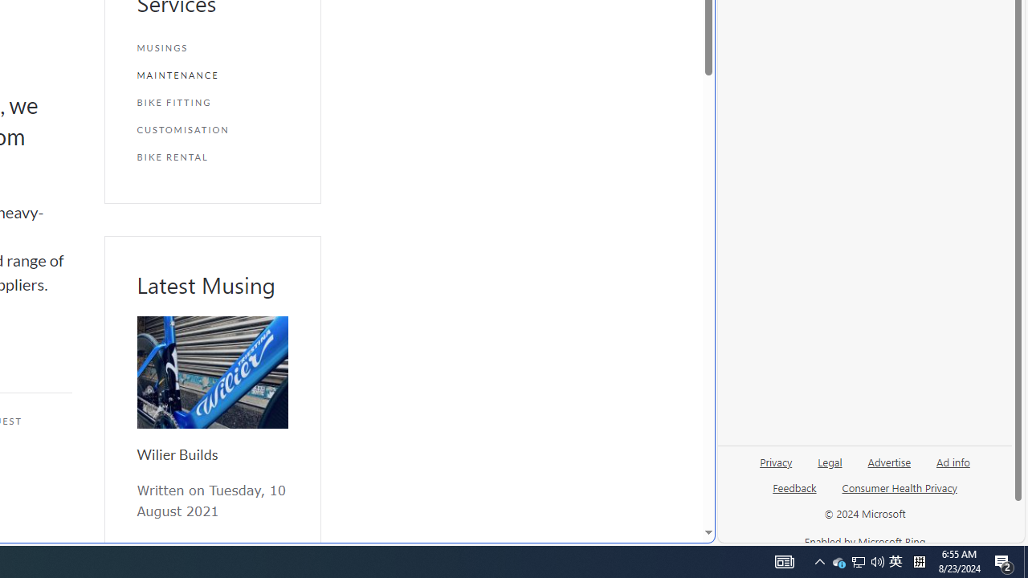  Describe the element at coordinates (899, 495) in the screenshot. I see `Consumer Health Privacy` at that location.